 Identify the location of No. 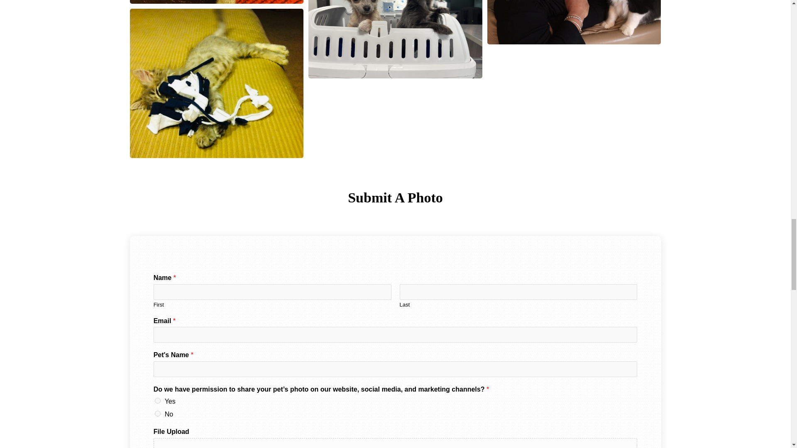
(158, 414).